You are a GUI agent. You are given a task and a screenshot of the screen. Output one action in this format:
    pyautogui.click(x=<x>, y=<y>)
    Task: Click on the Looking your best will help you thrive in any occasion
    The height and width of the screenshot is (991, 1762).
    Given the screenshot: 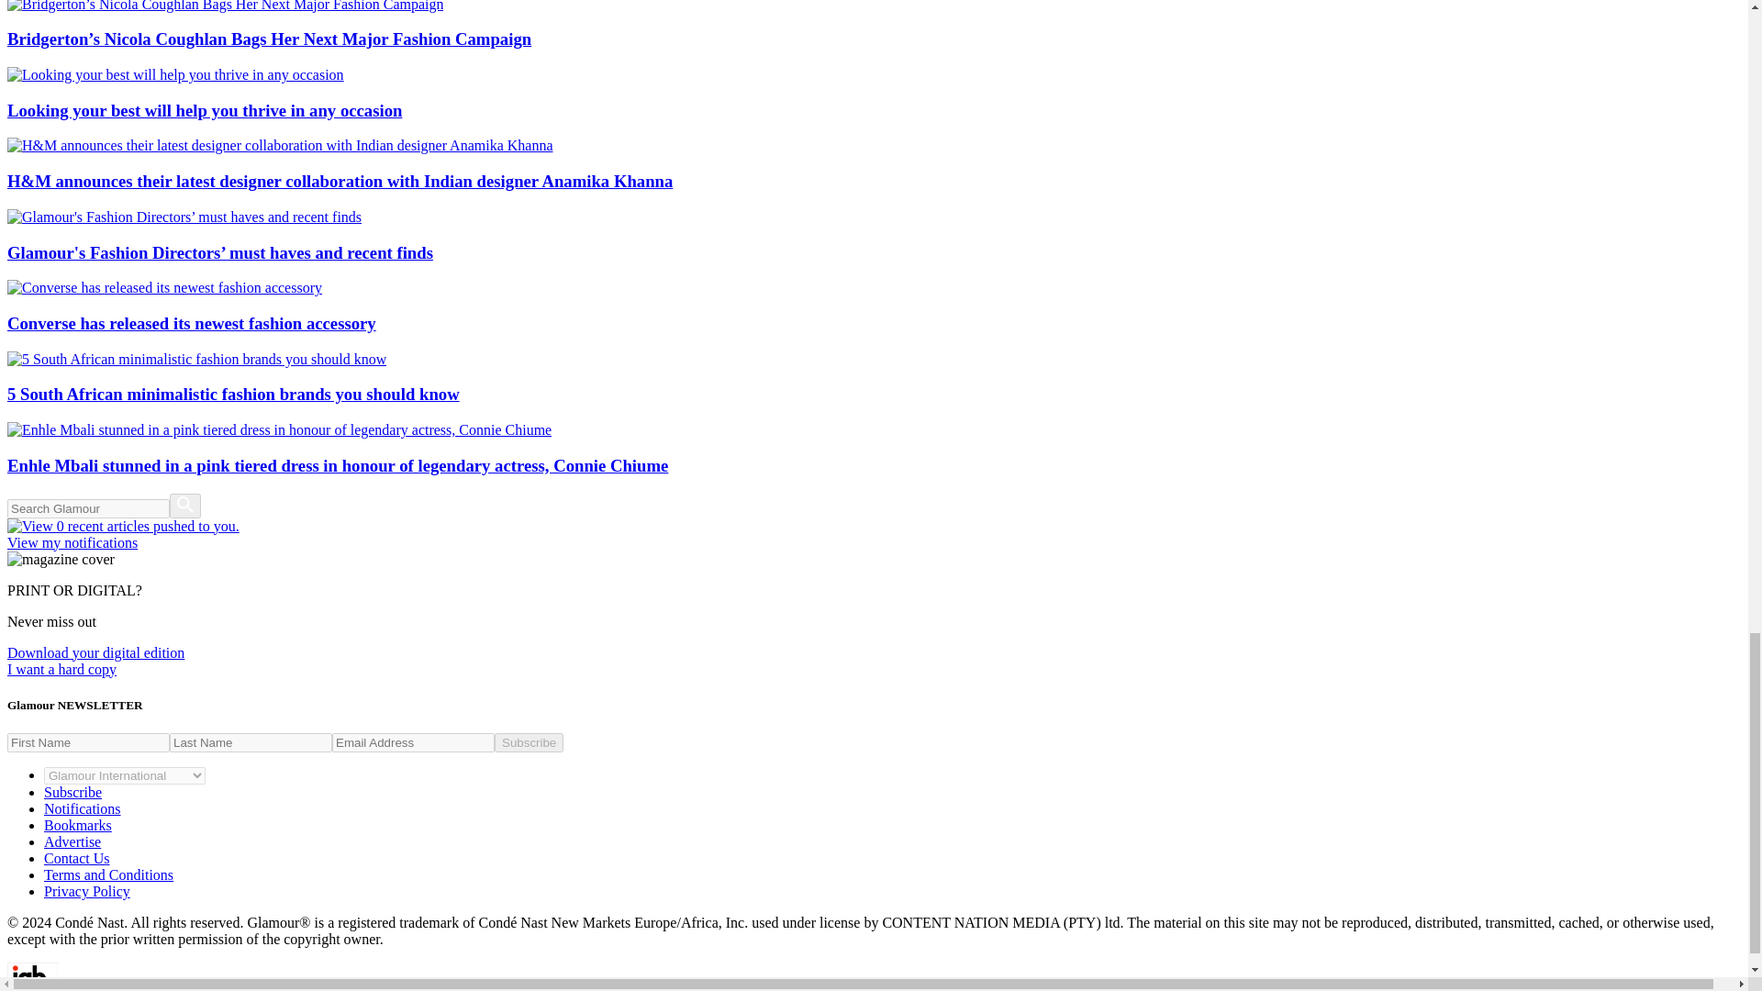 What is the action you would take?
    pyautogui.click(x=874, y=94)
    